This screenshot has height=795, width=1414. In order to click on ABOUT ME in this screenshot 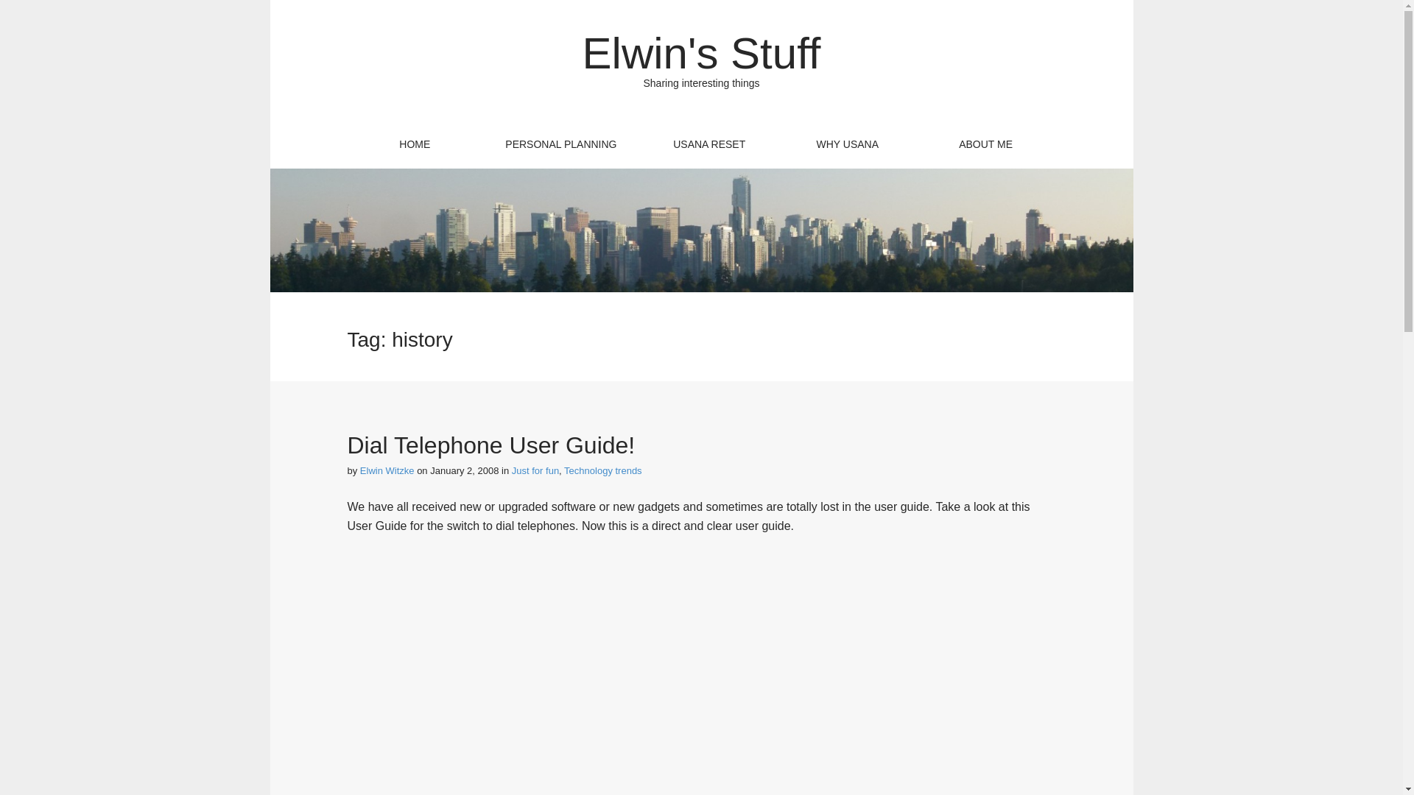, I will do `click(985, 144)`.